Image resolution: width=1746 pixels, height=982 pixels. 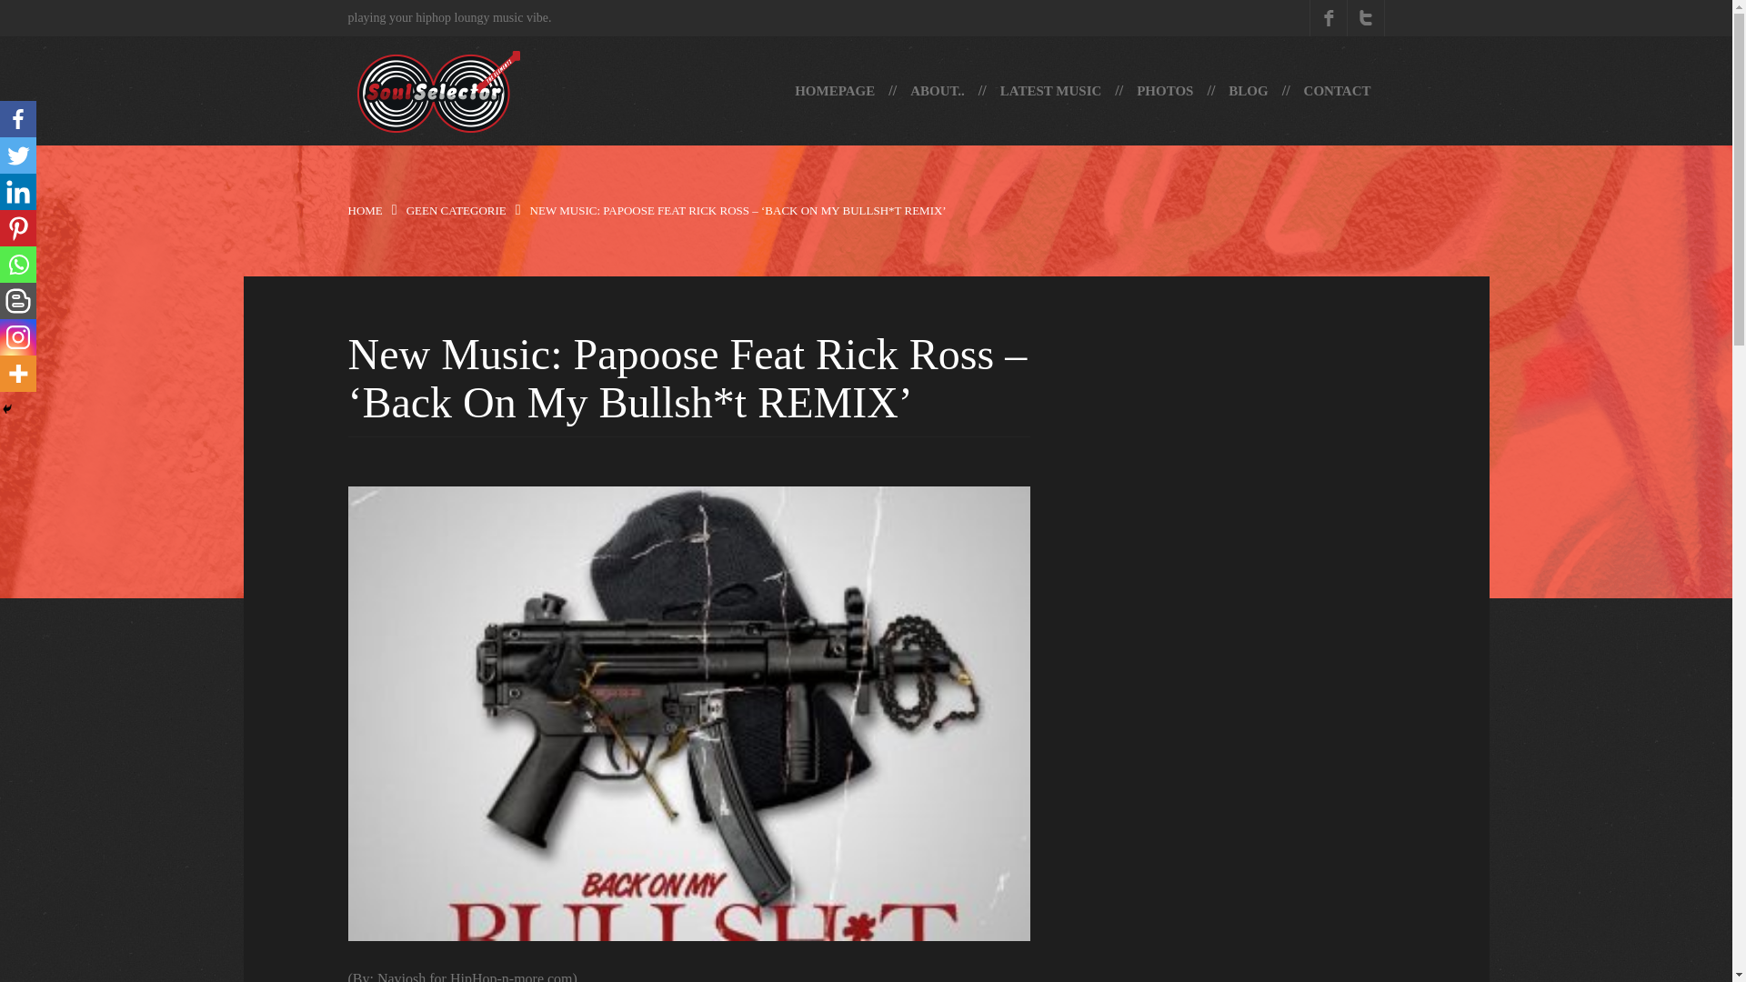 What do you see at coordinates (1248, 90) in the screenshot?
I see `BLOG` at bounding box center [1248, 90].